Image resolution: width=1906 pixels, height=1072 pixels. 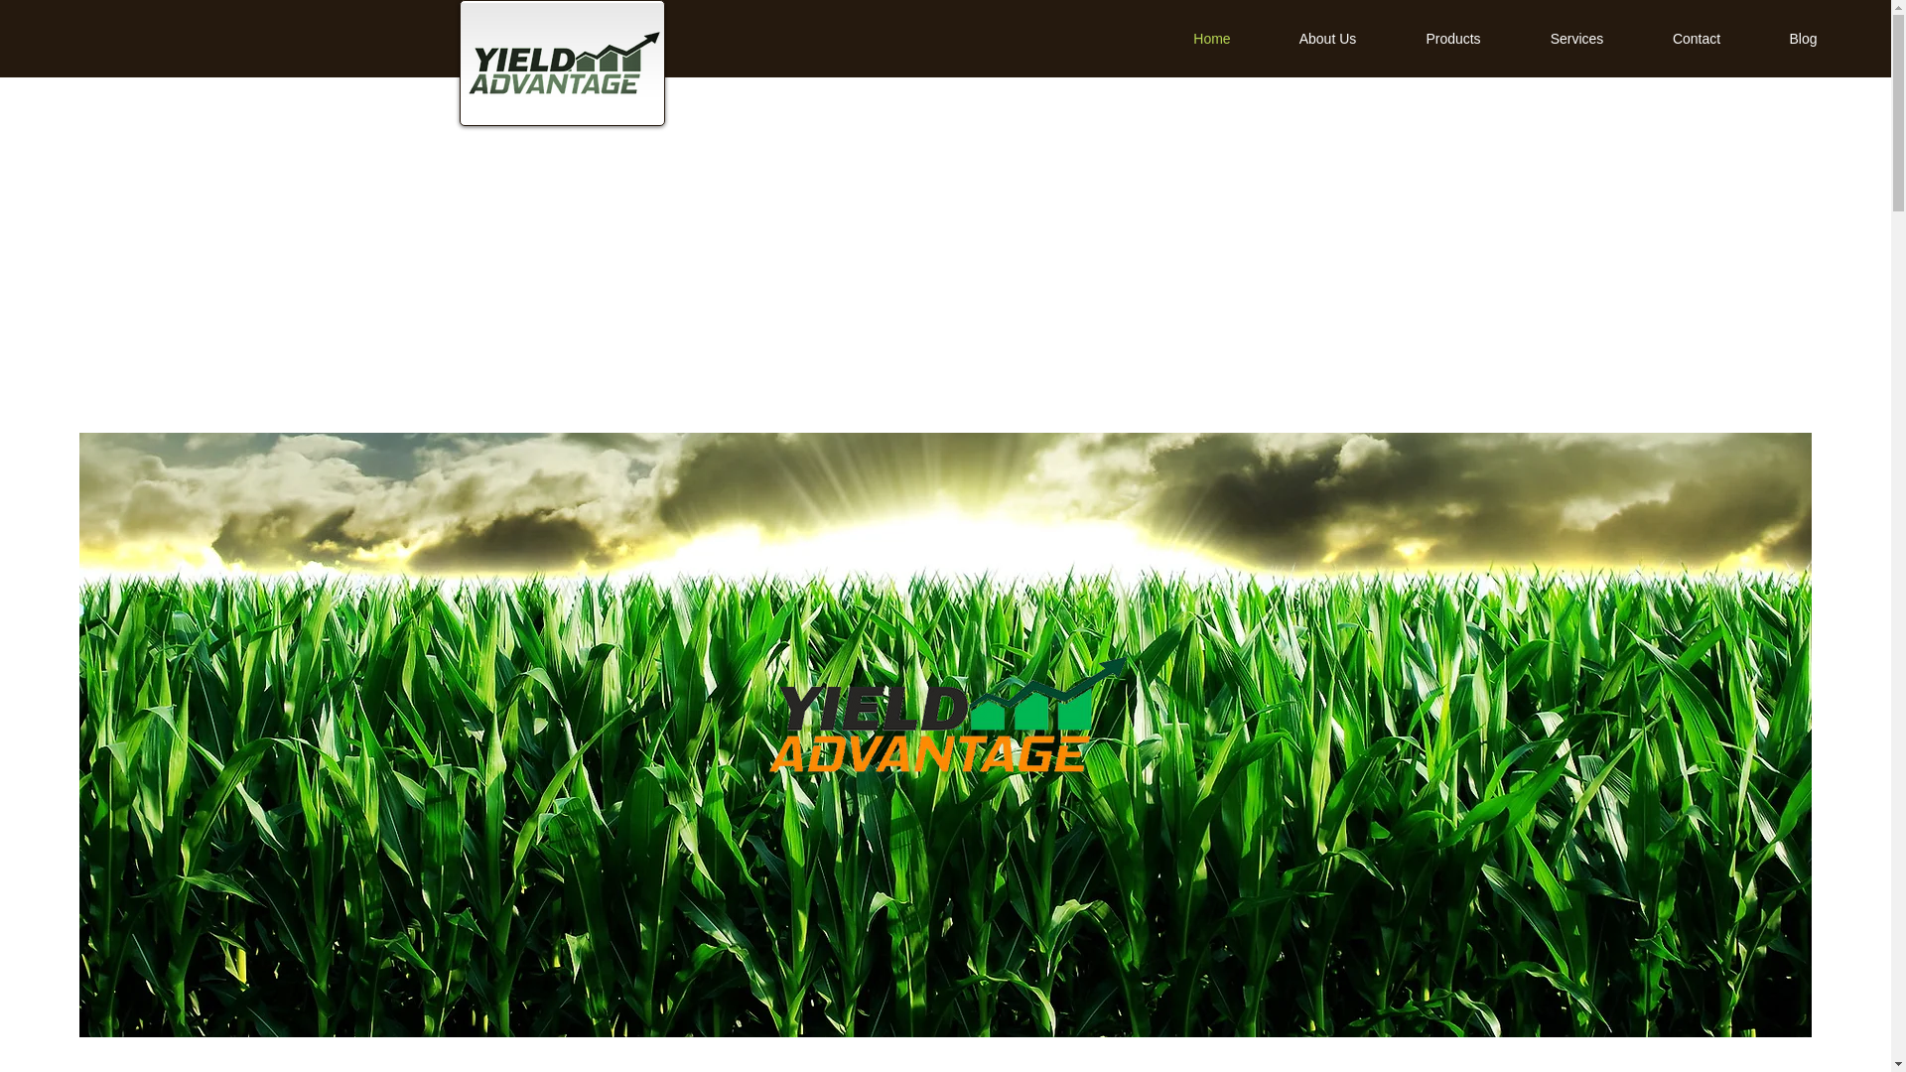 What do you see at coordinates (1328, 38) in the screenshot?
I see `About Us` at bounding box center [1328, 38].